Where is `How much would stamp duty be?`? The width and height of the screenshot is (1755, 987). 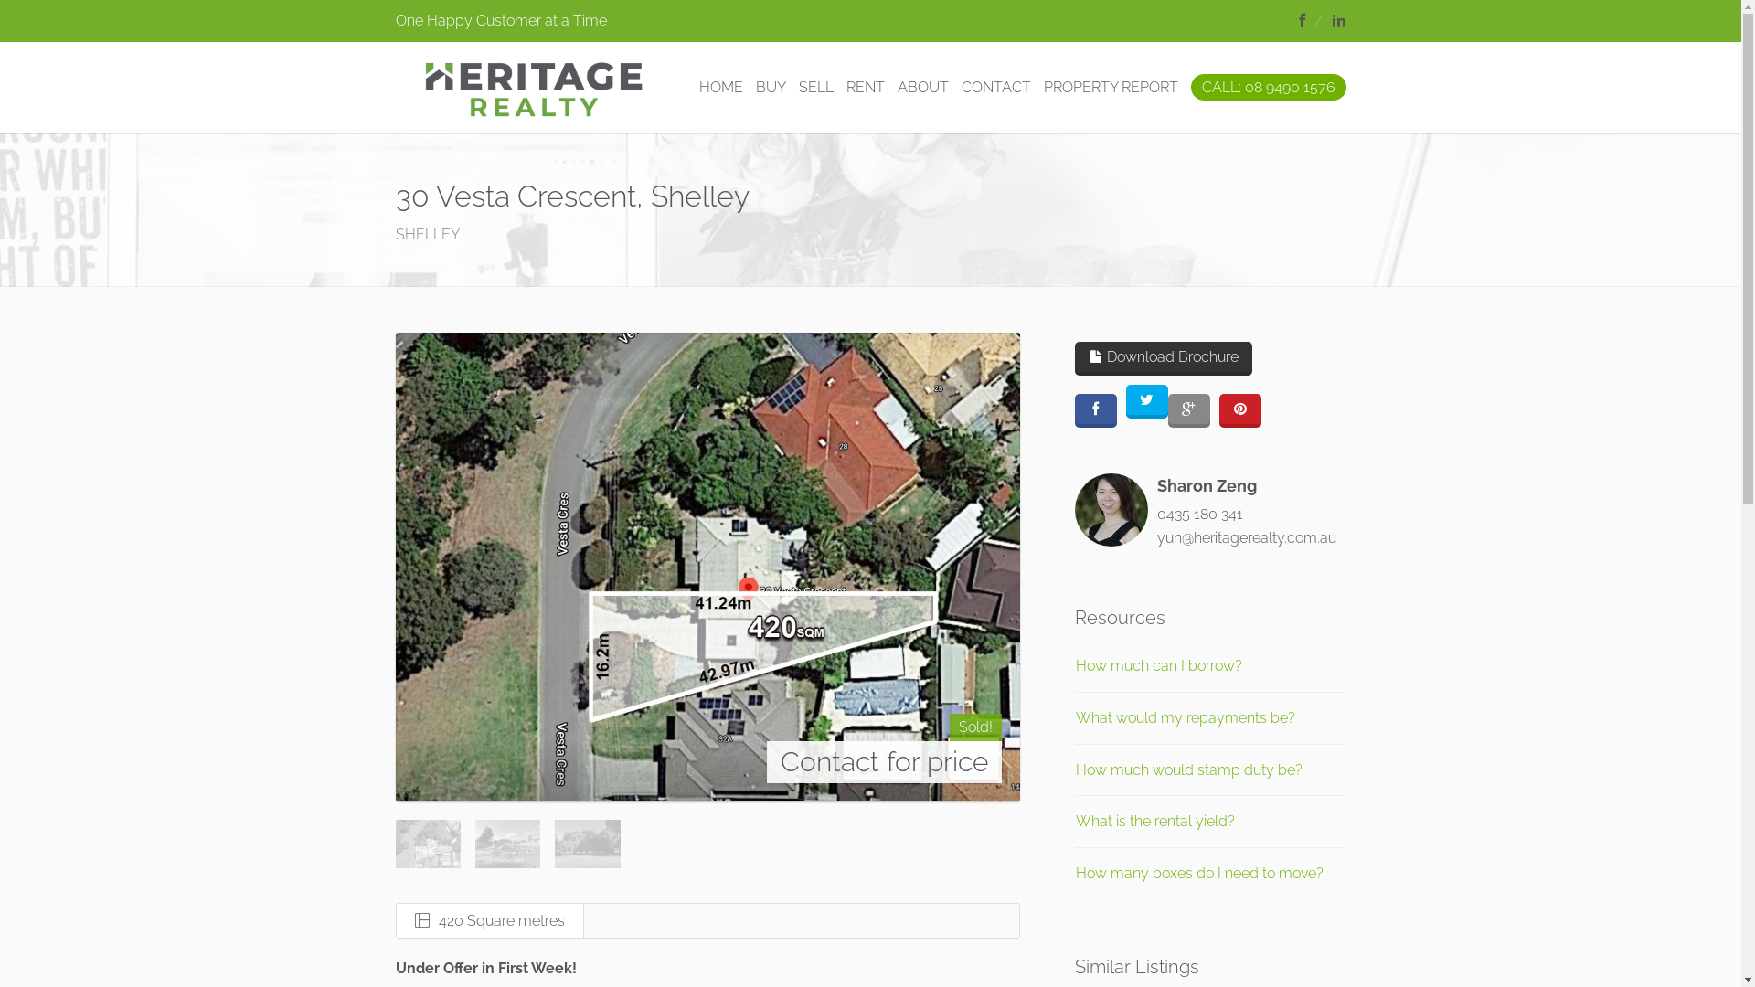
How much would stamp duty be? is located at coordinates (1189, 769).